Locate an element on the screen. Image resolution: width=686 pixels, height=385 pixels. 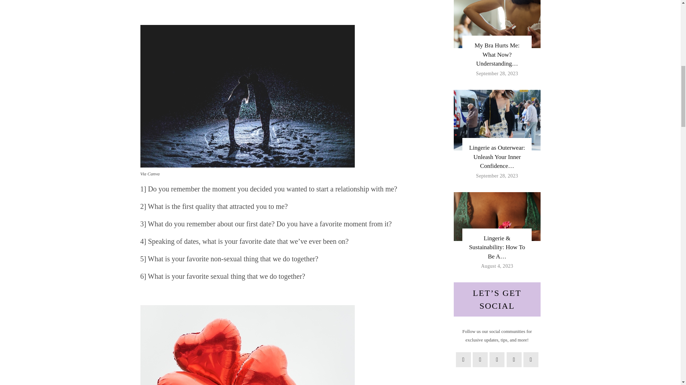
Twitter is located at coordinates (480, 360).